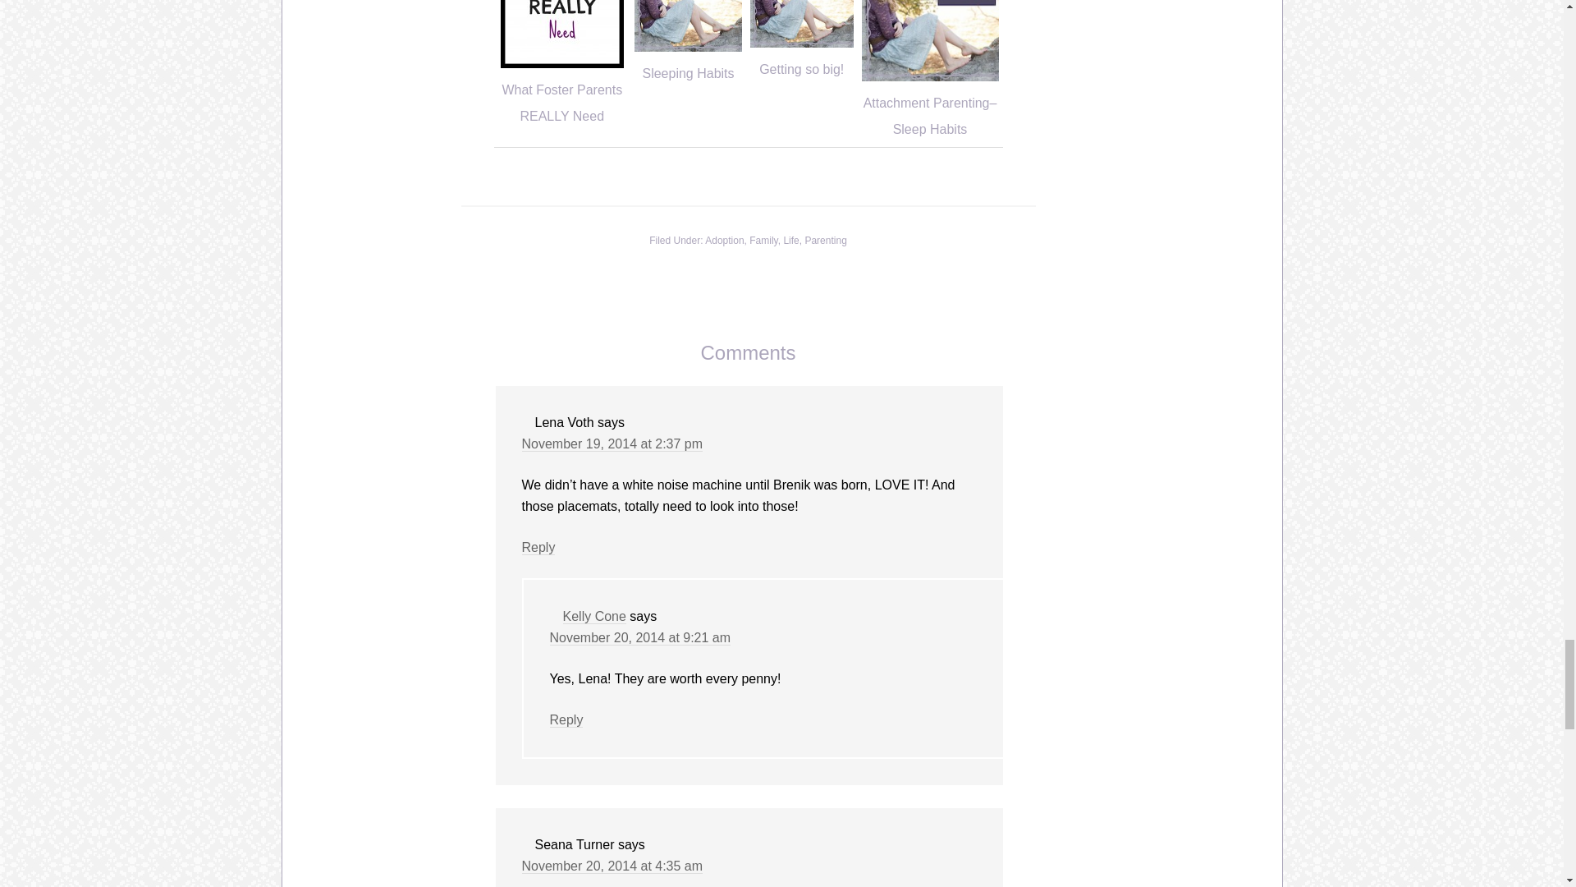 This screenshot has width=1576, height=887. Describe the element at coordinates (791, 241) in the screenshot. I see `Life` at that location.